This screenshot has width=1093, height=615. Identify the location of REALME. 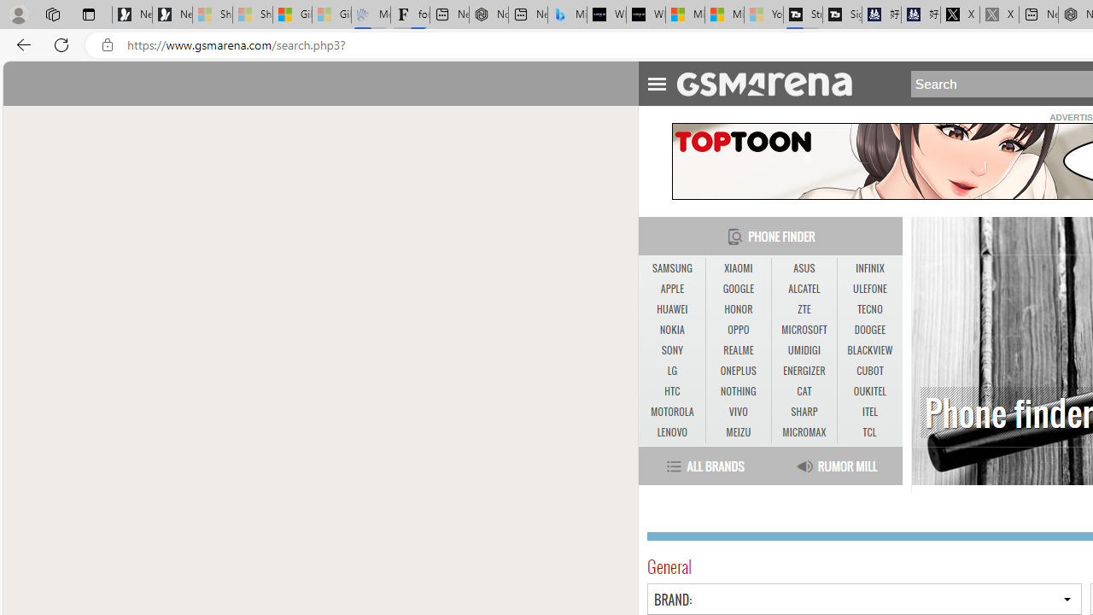
(738, 351).